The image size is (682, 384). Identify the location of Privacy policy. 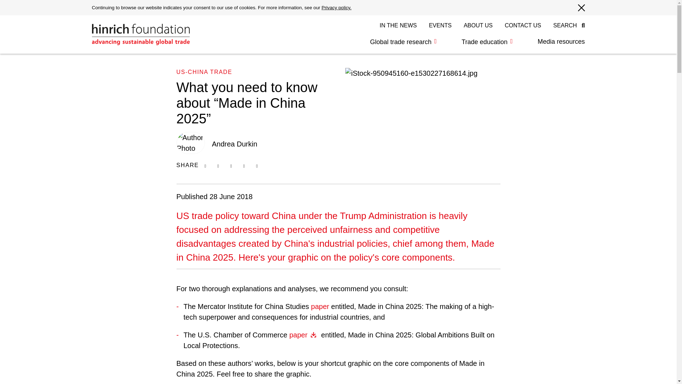
(336, 8).